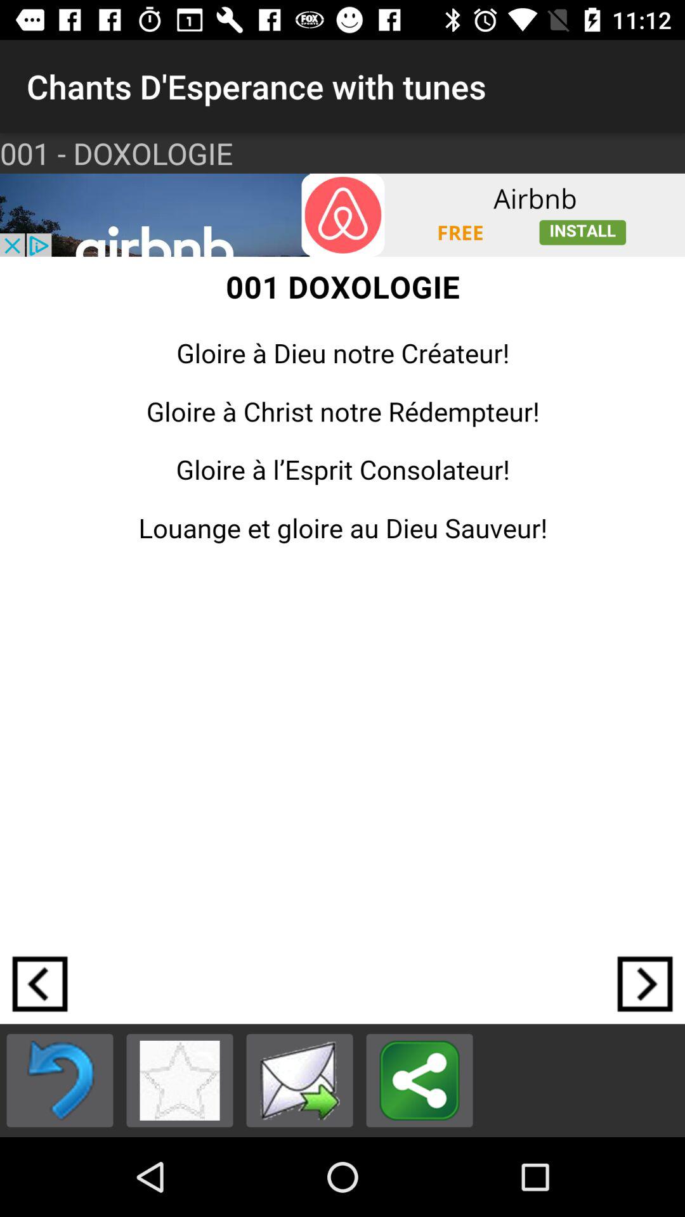  What do you see at coordinates (420, 1080) in the screenshot?
I see `links` at bounding box center [420, 1080].